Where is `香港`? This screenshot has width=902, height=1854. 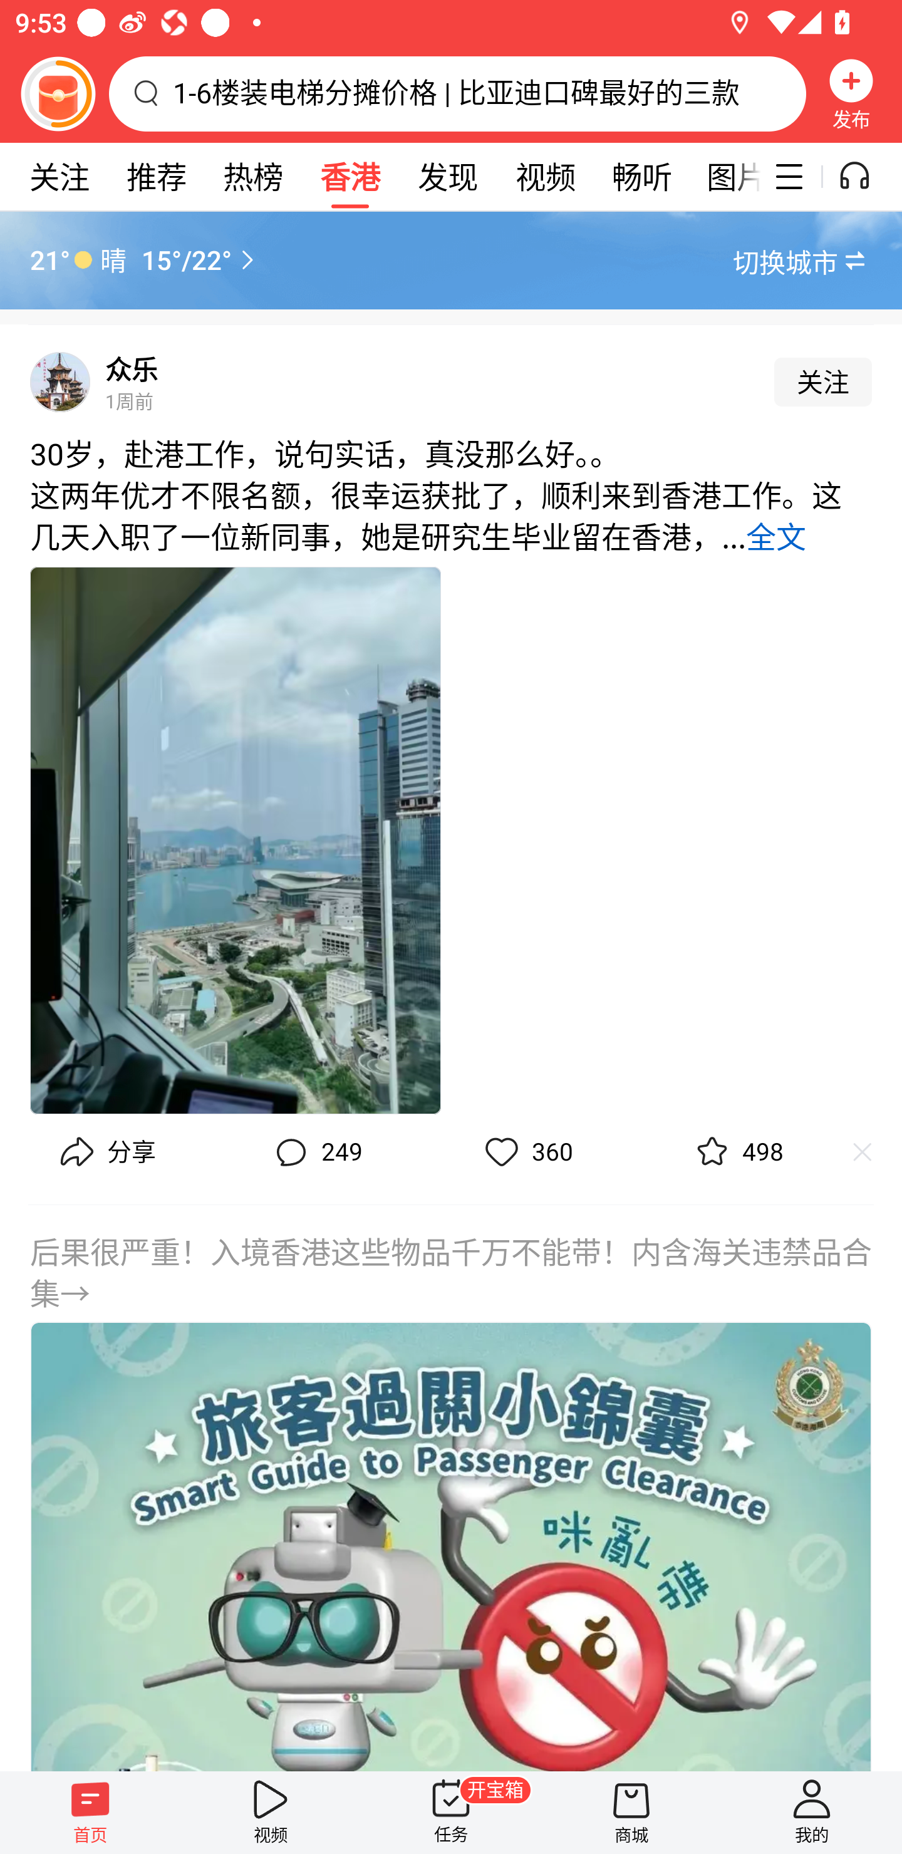
香港 is located at coordinates (350, 177).